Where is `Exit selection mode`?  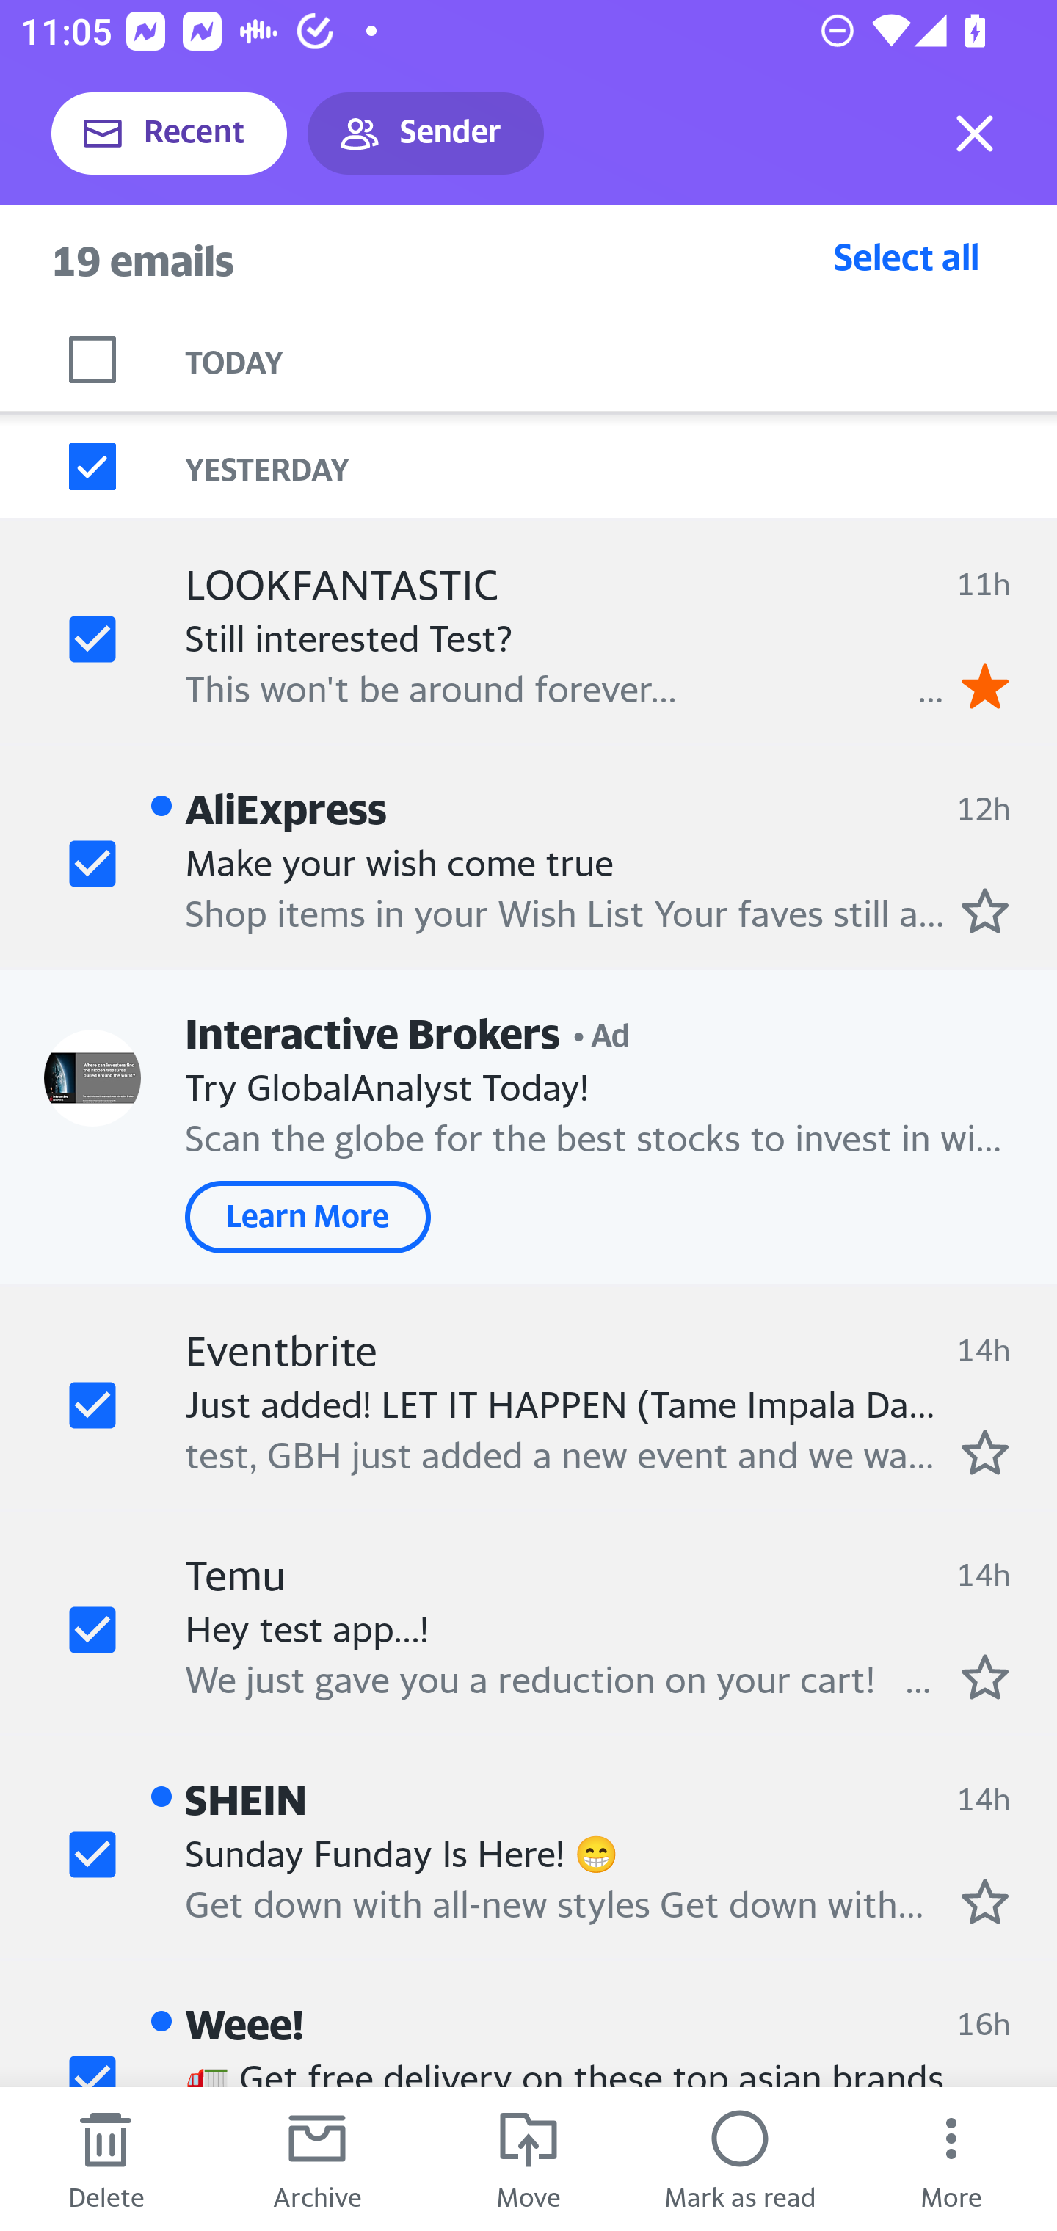
Exit selection mode is located at coordinates (975, 134).